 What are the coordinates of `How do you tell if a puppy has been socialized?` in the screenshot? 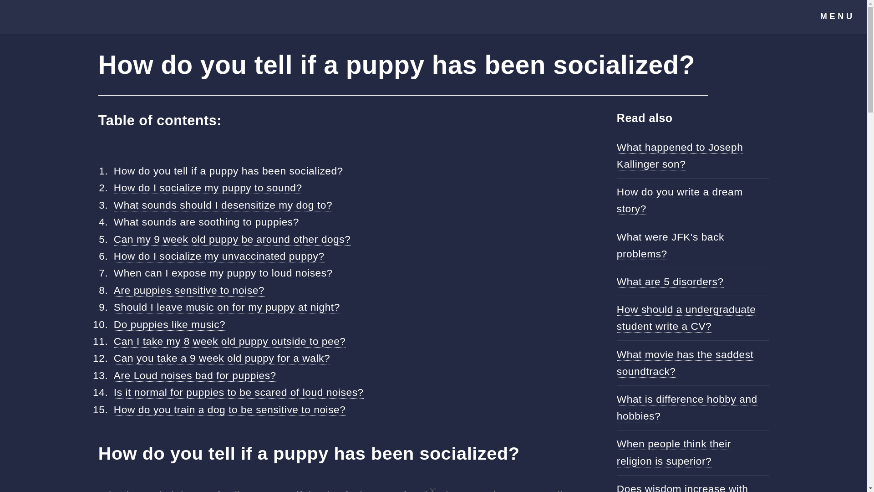 It's located at (229, 170).